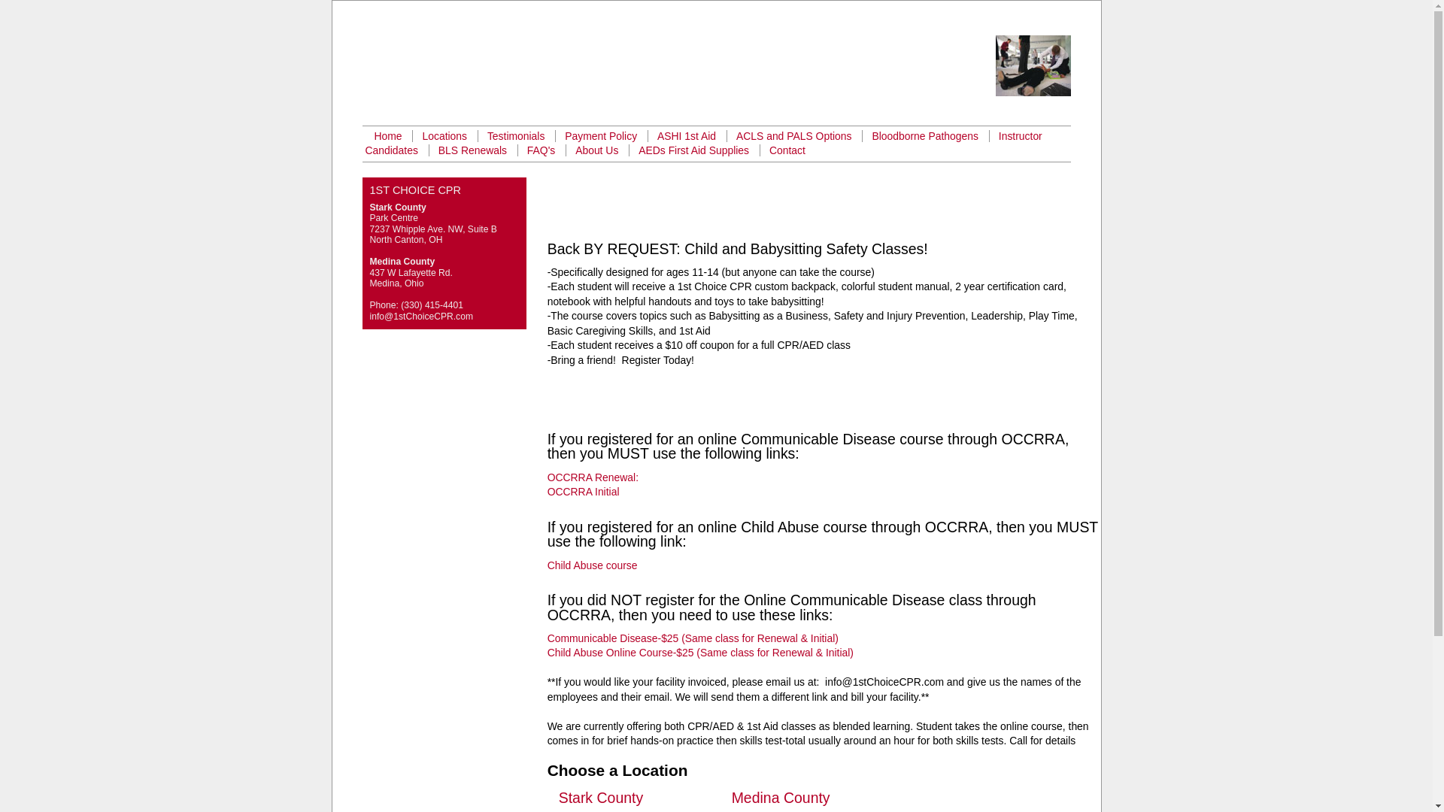  Describe the element at coordinates (584, 492) in the screenshot. I see `OCCRRA Initial` at that location.